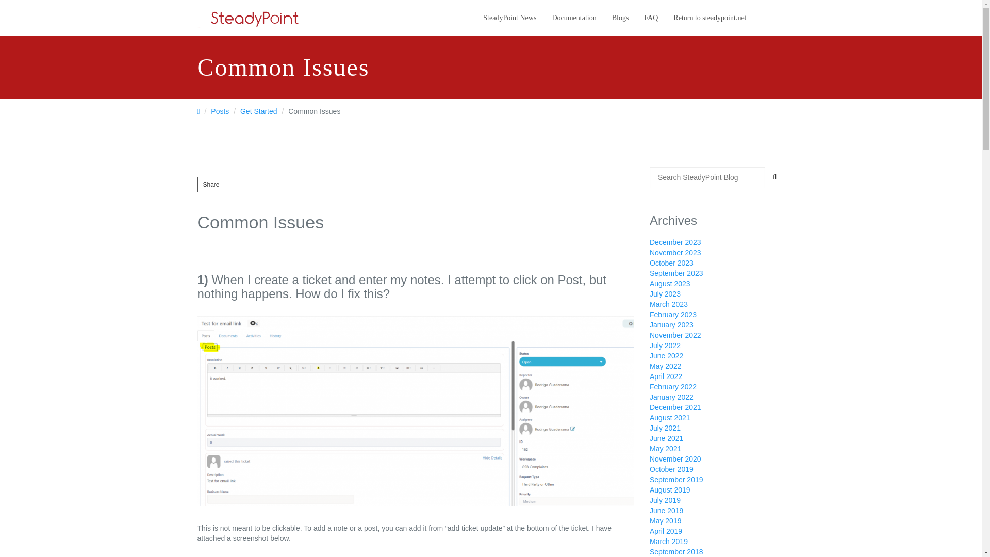 The width and height of the screenshot is (990, 557). Describe the element at coordinates (573, 18) in the screenshot. I see `Documentation` at that location.